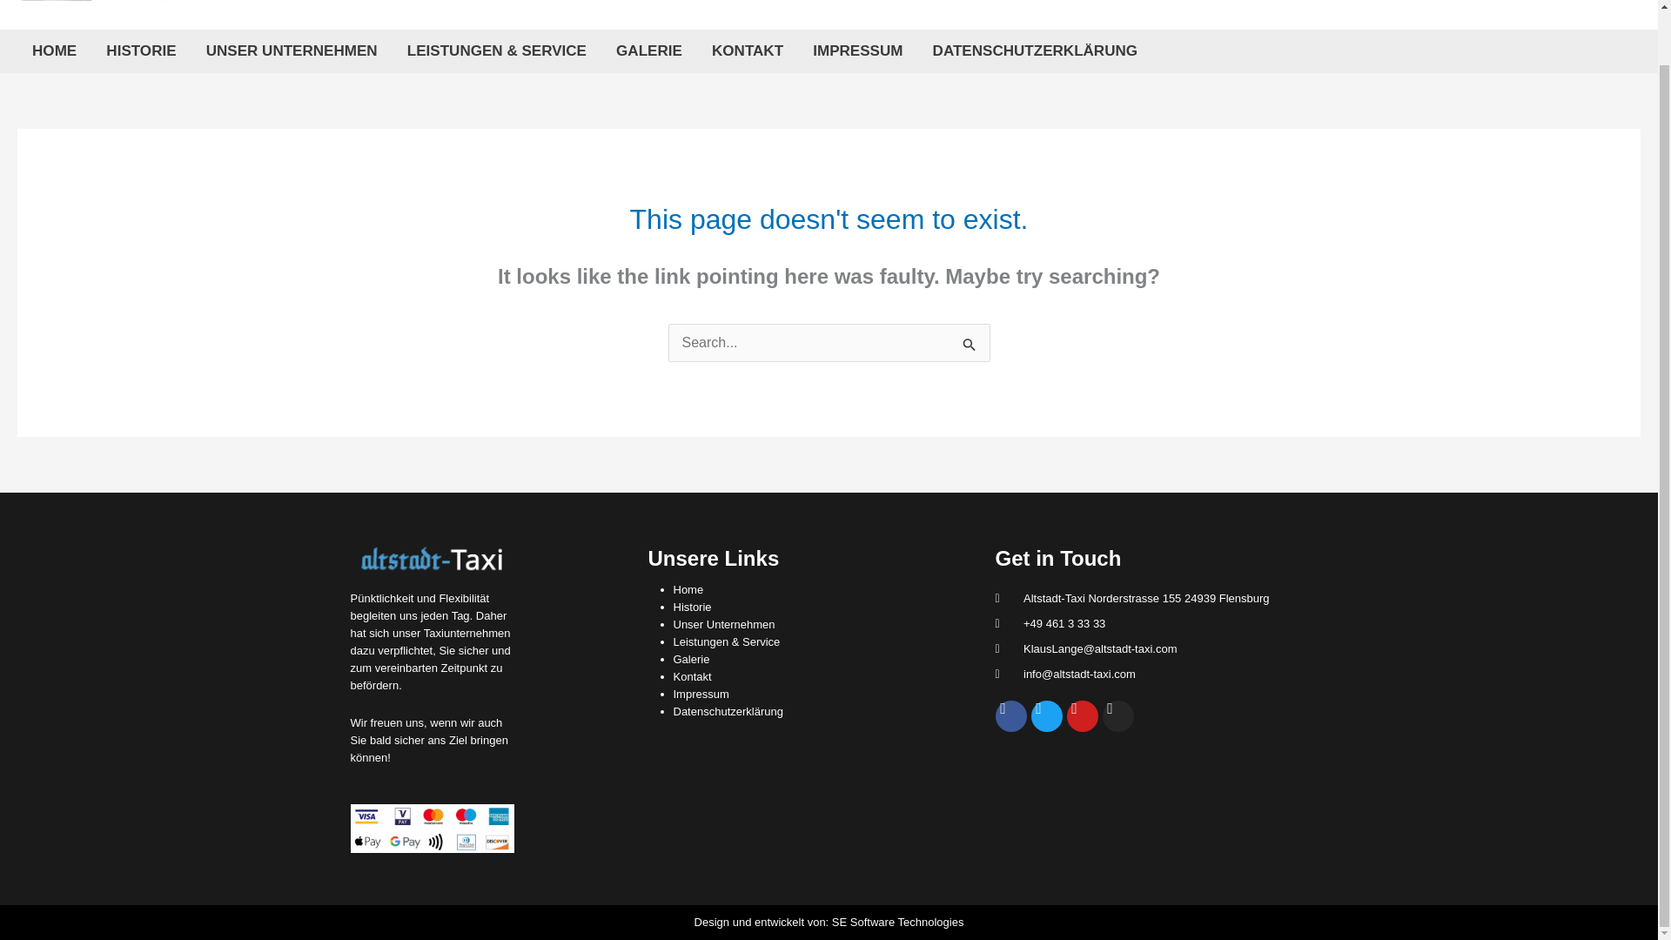  I want to click on Historie, so click(692, 608).